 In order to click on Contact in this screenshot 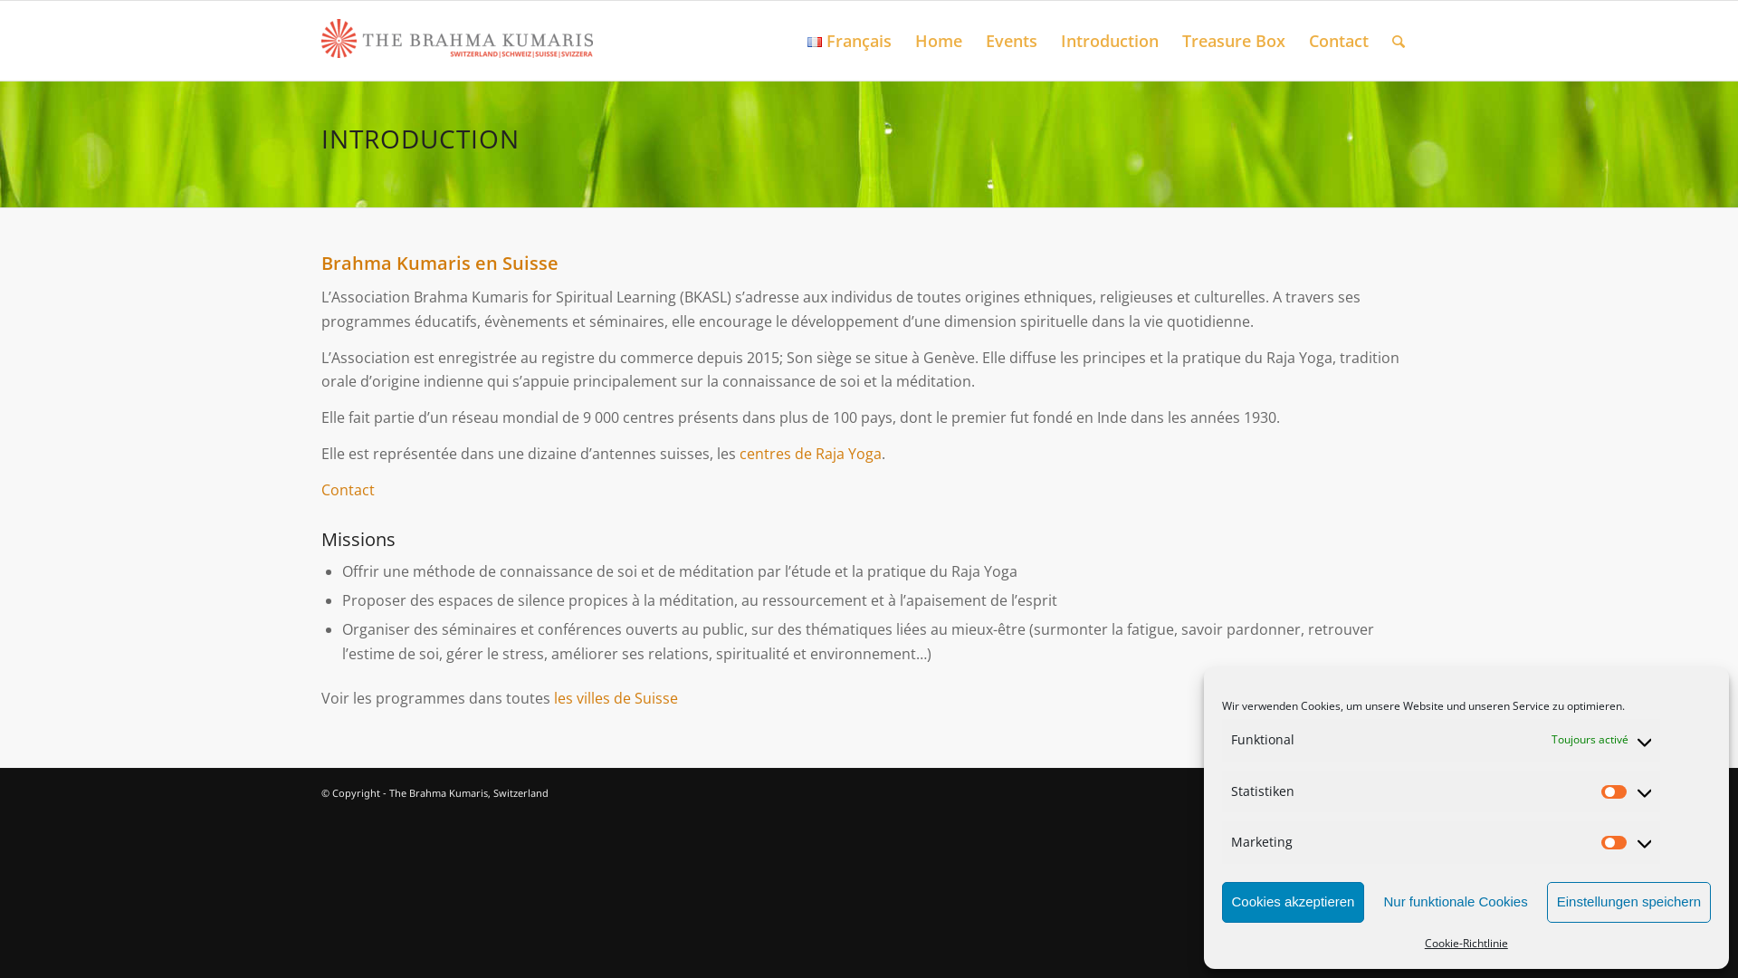, I will do `click(1339, 41)`.